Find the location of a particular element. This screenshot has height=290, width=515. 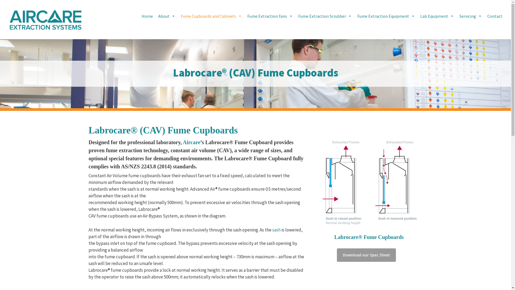

Download our Spec Sheet is located at coordinates (366, 255).